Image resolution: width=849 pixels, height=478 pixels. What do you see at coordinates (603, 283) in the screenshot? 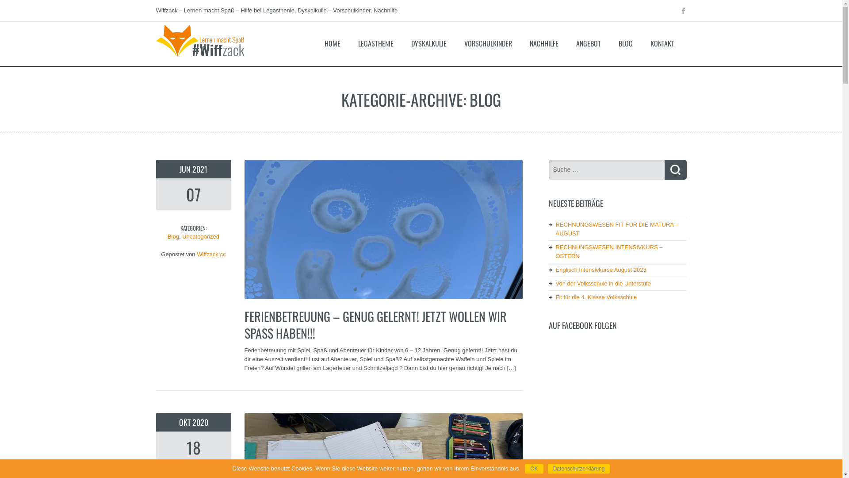
I see `Von der Volksschule in die Unterstufe` at bounding box center [603, 283].